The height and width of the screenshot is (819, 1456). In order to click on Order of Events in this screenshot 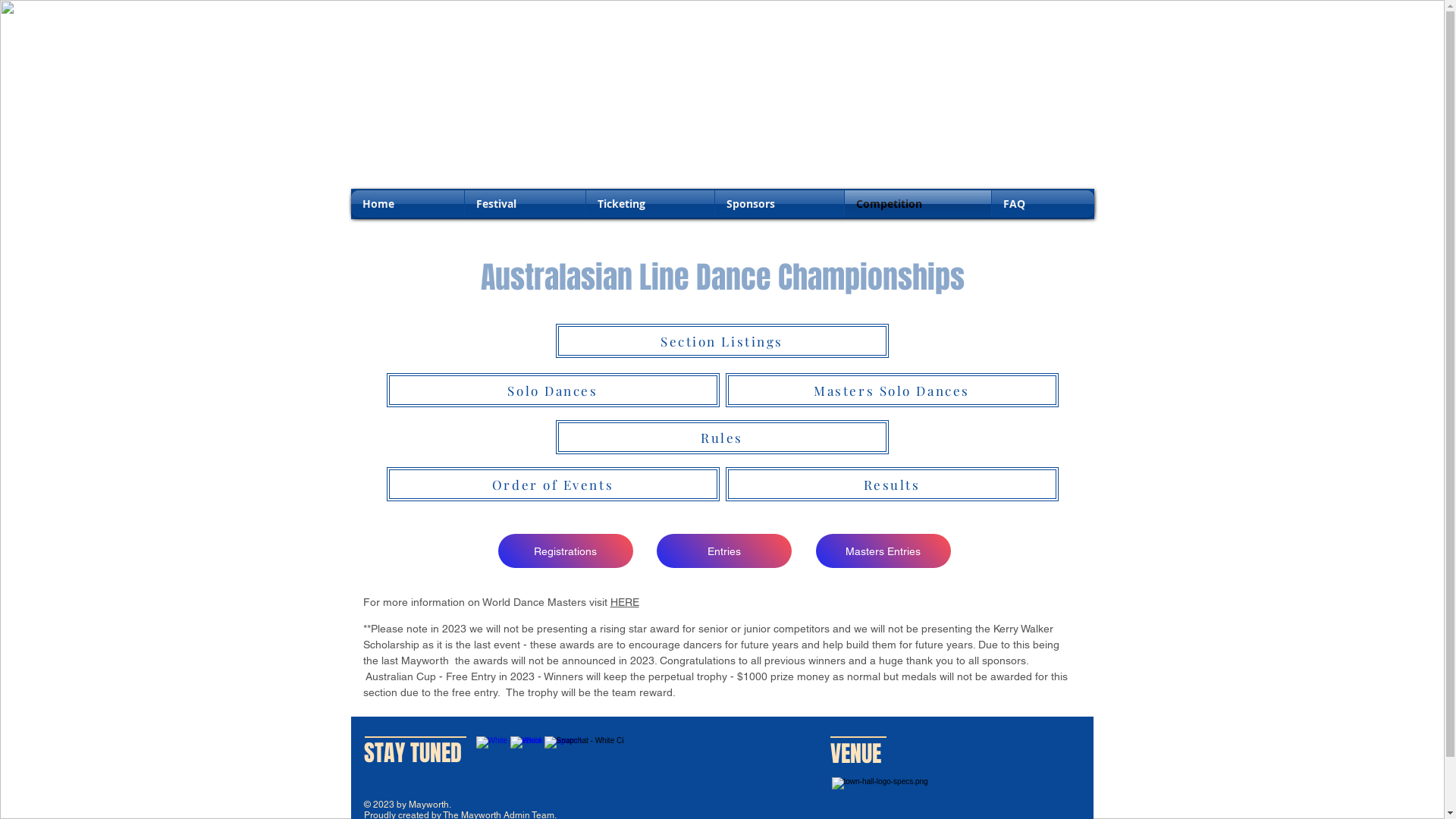, I will do `click(554, 484)`.